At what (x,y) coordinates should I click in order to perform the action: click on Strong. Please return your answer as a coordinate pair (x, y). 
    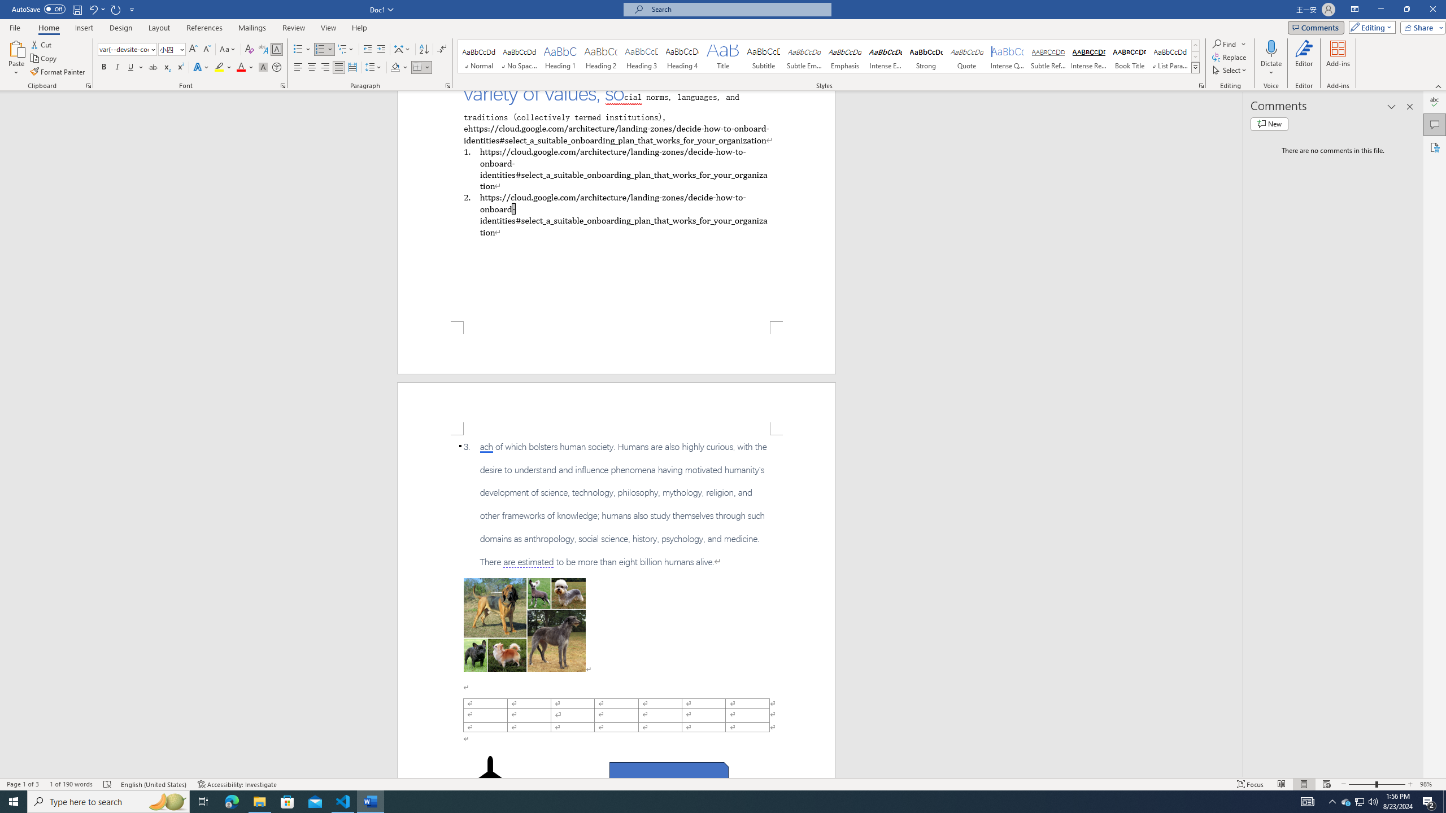
    Looking at the image, I should click on (926, 56).